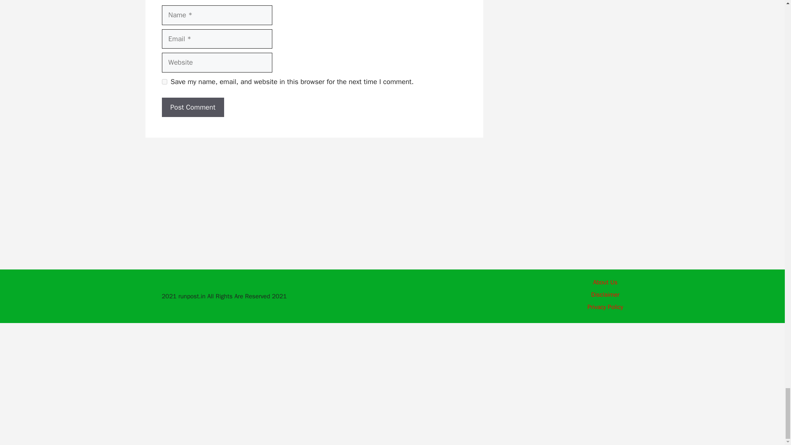 Image resolution: width=791 pixels, height=445 pixels. What do you see at coordinates (164, 82) in the screenshot?
I see `yes` at bounding box center [164, 82].